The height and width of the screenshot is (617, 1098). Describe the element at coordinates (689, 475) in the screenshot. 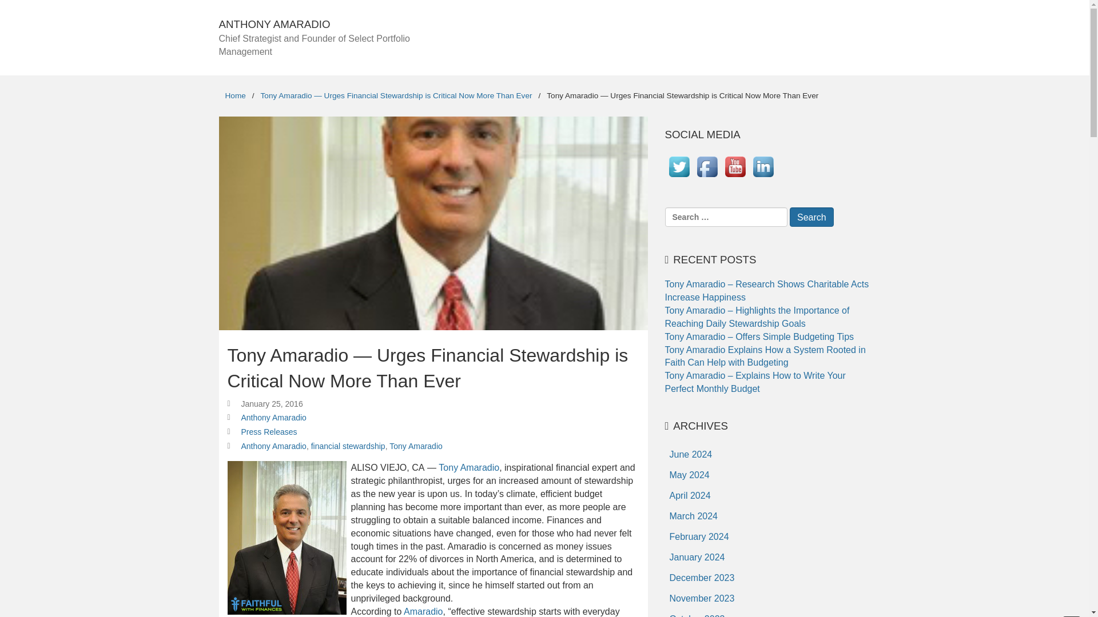

I see `May 2024` at that location.